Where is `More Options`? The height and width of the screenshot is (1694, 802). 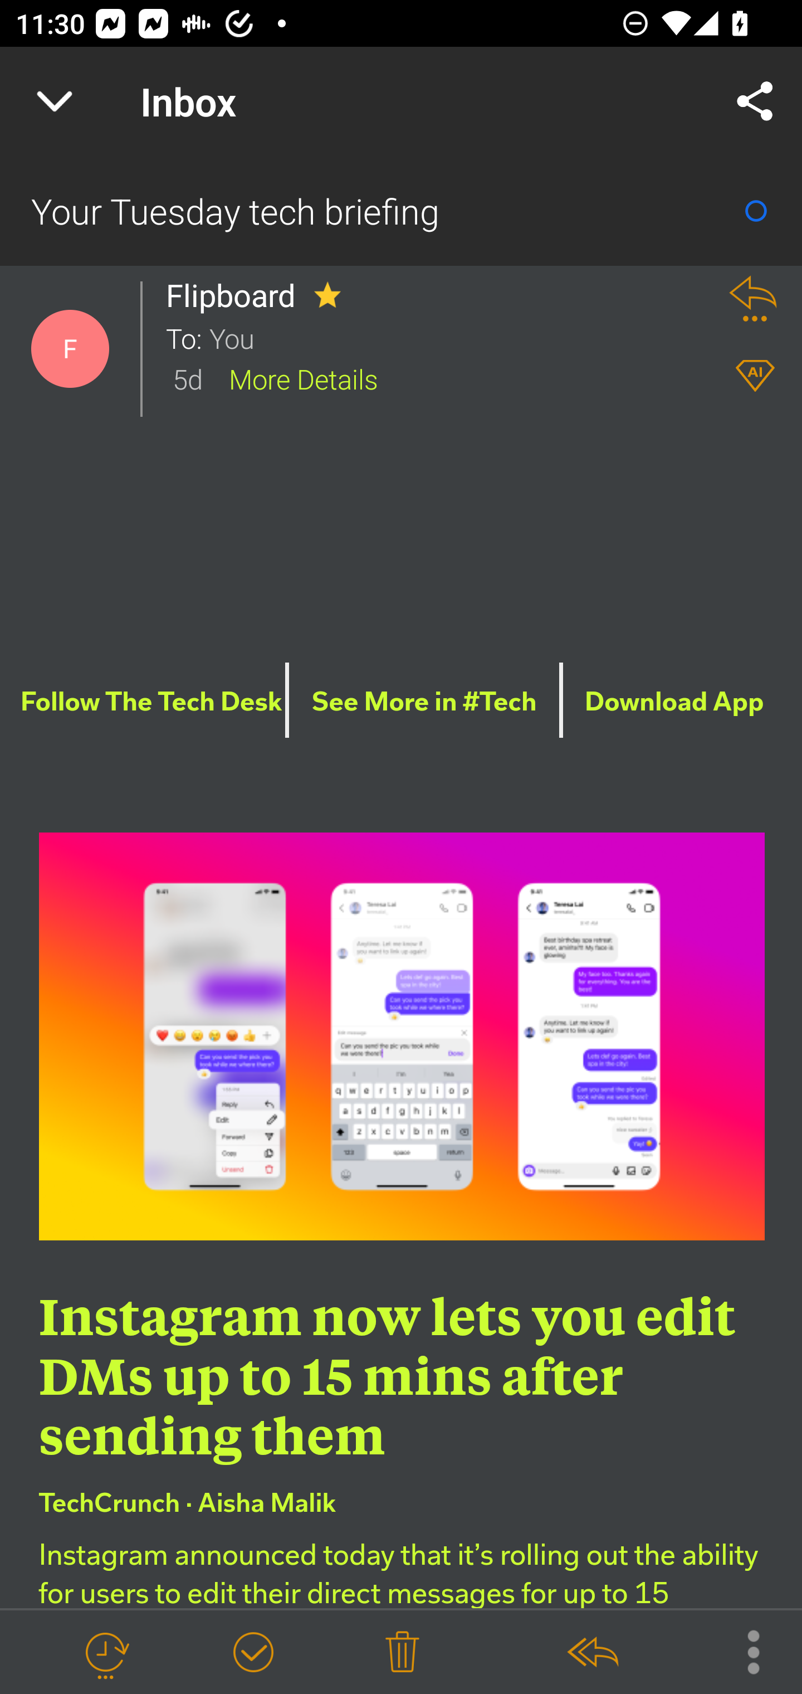
More Options is located at coordinates (742, 1651).